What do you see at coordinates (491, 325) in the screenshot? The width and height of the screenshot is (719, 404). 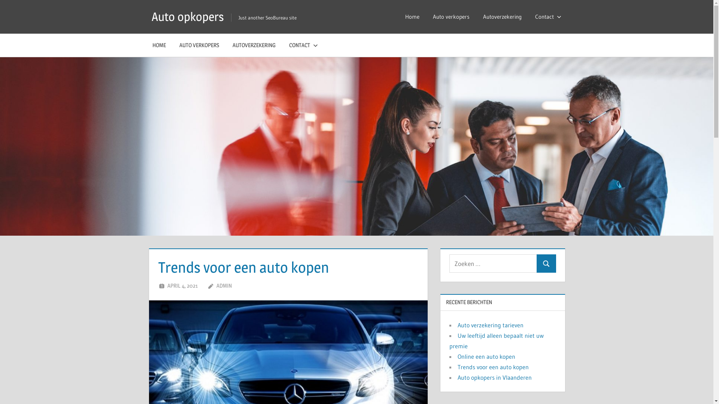 I see `Auto verzekering tarieven` at bounding box center [491, 325].